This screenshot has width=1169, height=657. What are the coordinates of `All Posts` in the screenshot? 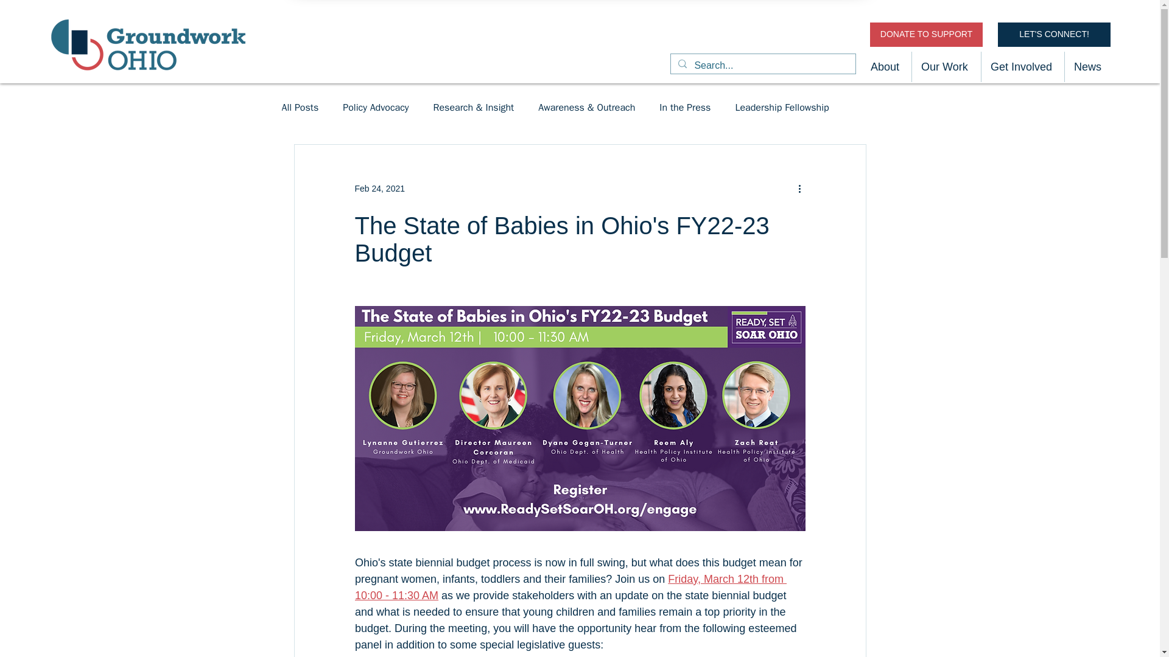 It's located at (300, 107).